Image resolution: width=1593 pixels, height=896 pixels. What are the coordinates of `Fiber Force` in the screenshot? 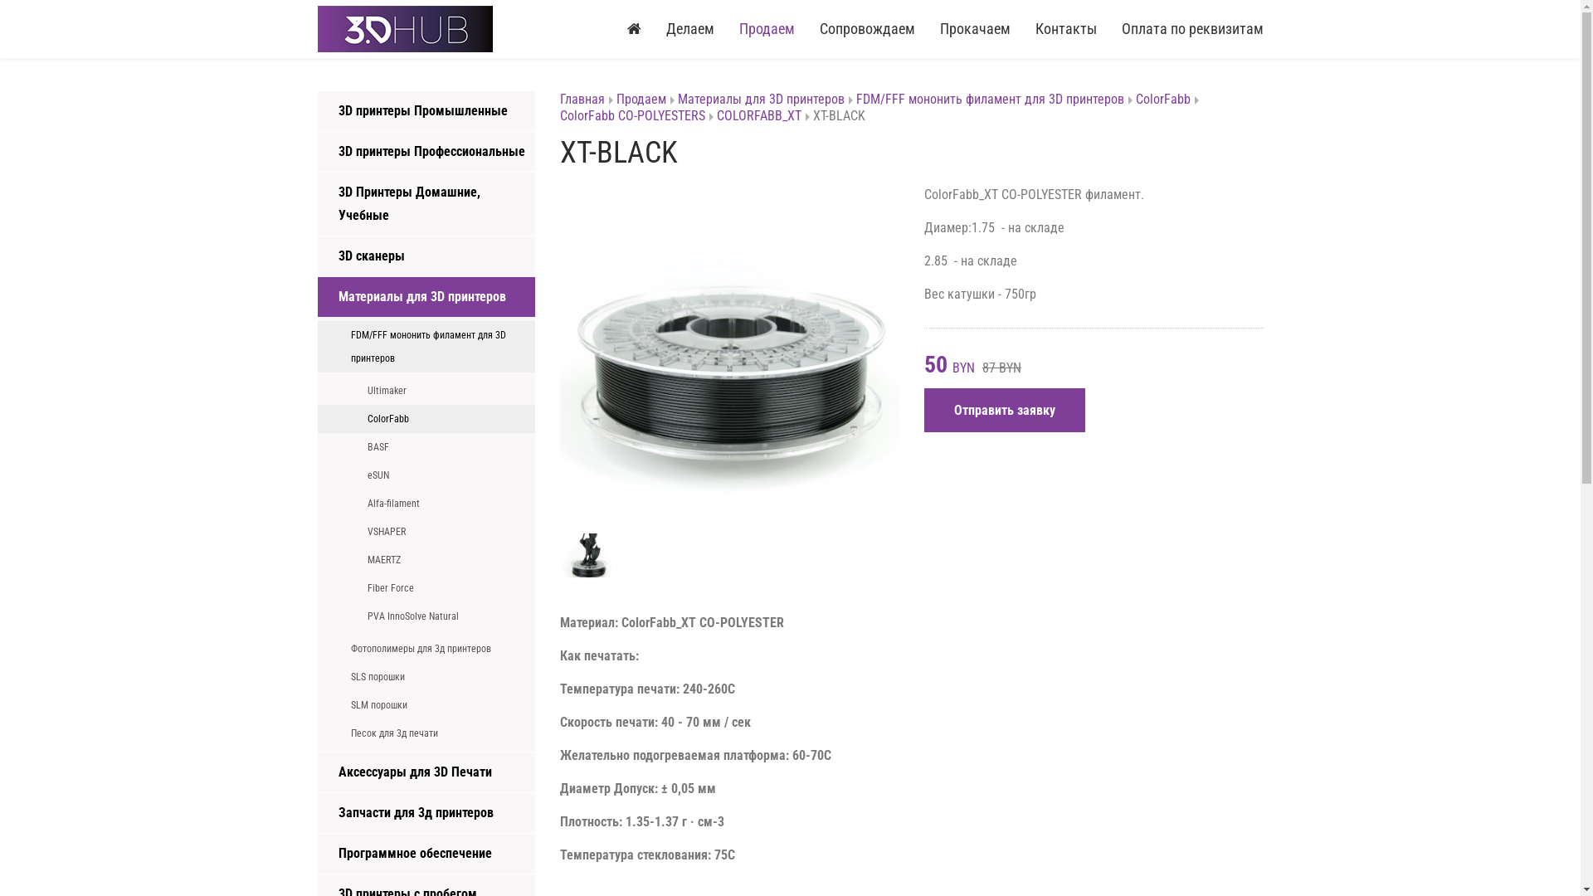 It's located at (426, 588).